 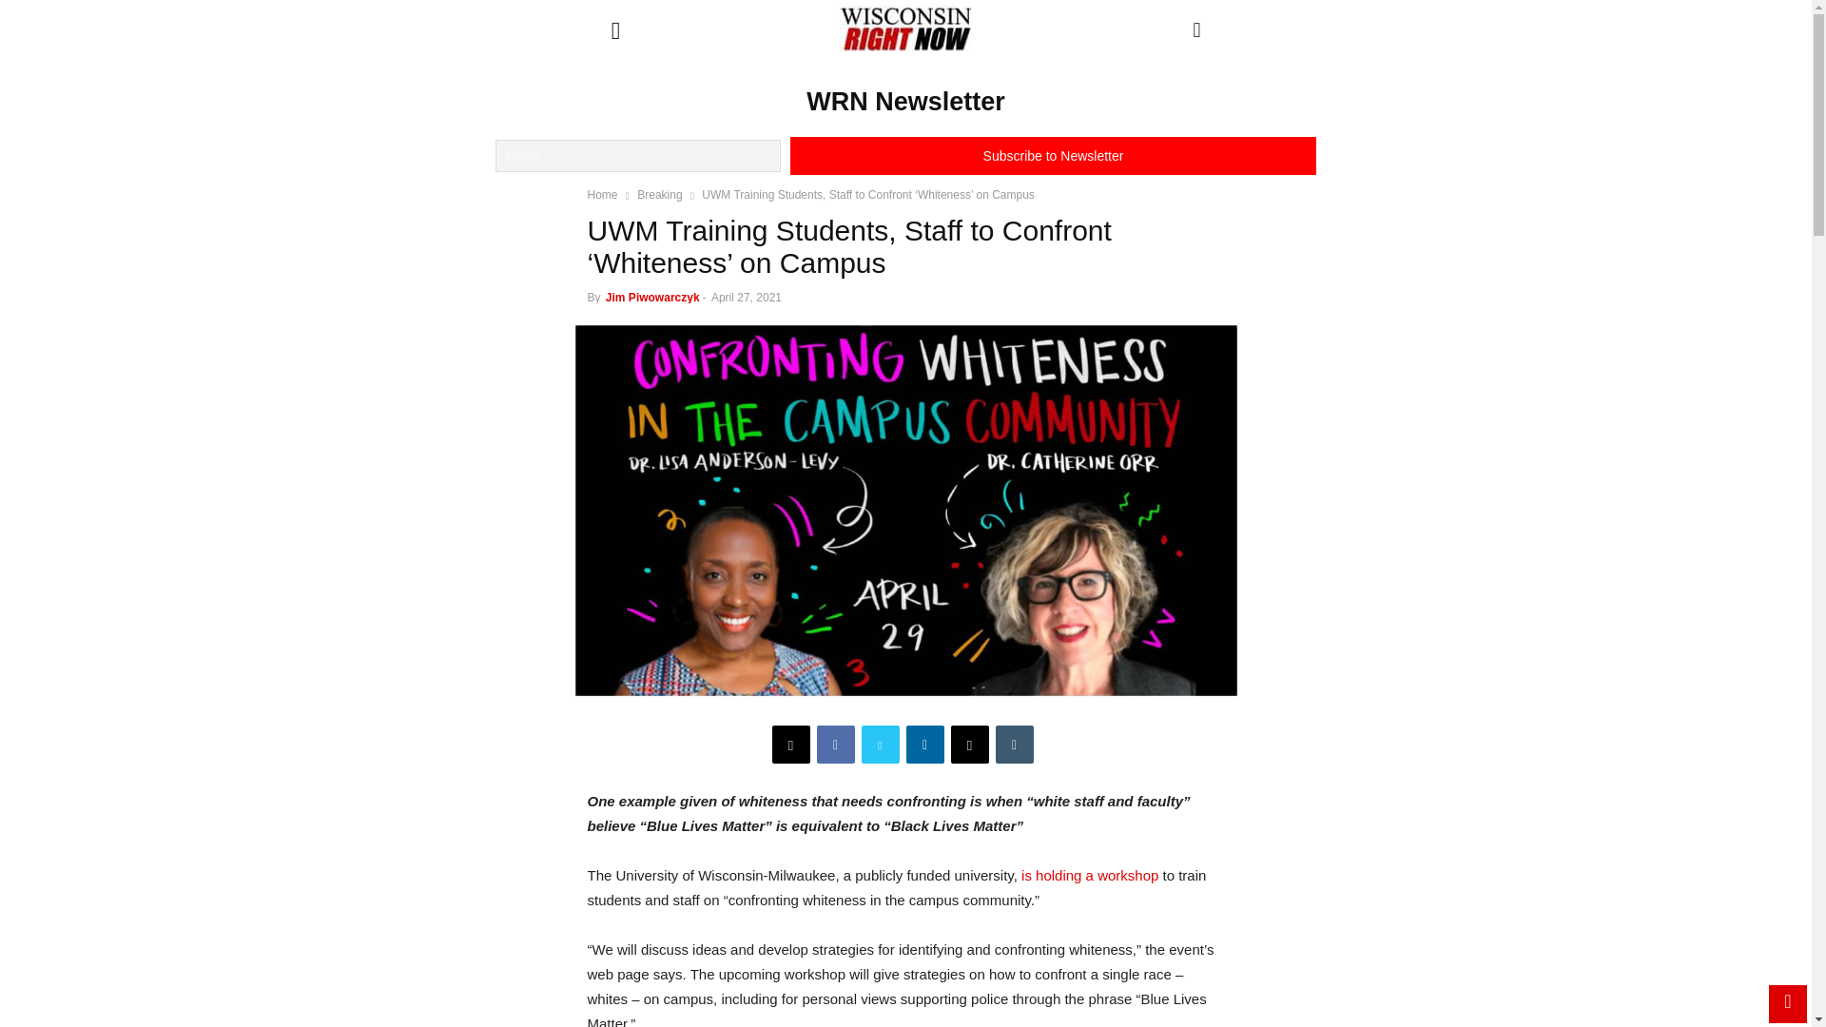 What do you see at coordinates (1014, 744) in the screenshot?
I see `Tumblr` at bounding box center [1014, 744].